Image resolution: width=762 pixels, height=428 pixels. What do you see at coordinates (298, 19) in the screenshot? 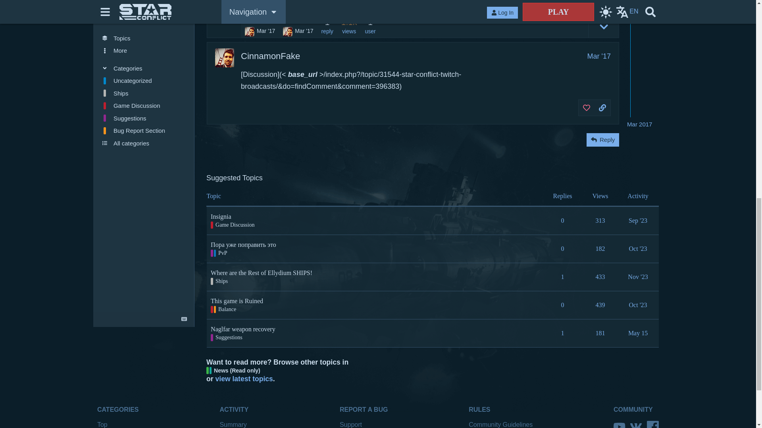
I see `last reply` at bounding box center [298, 19].